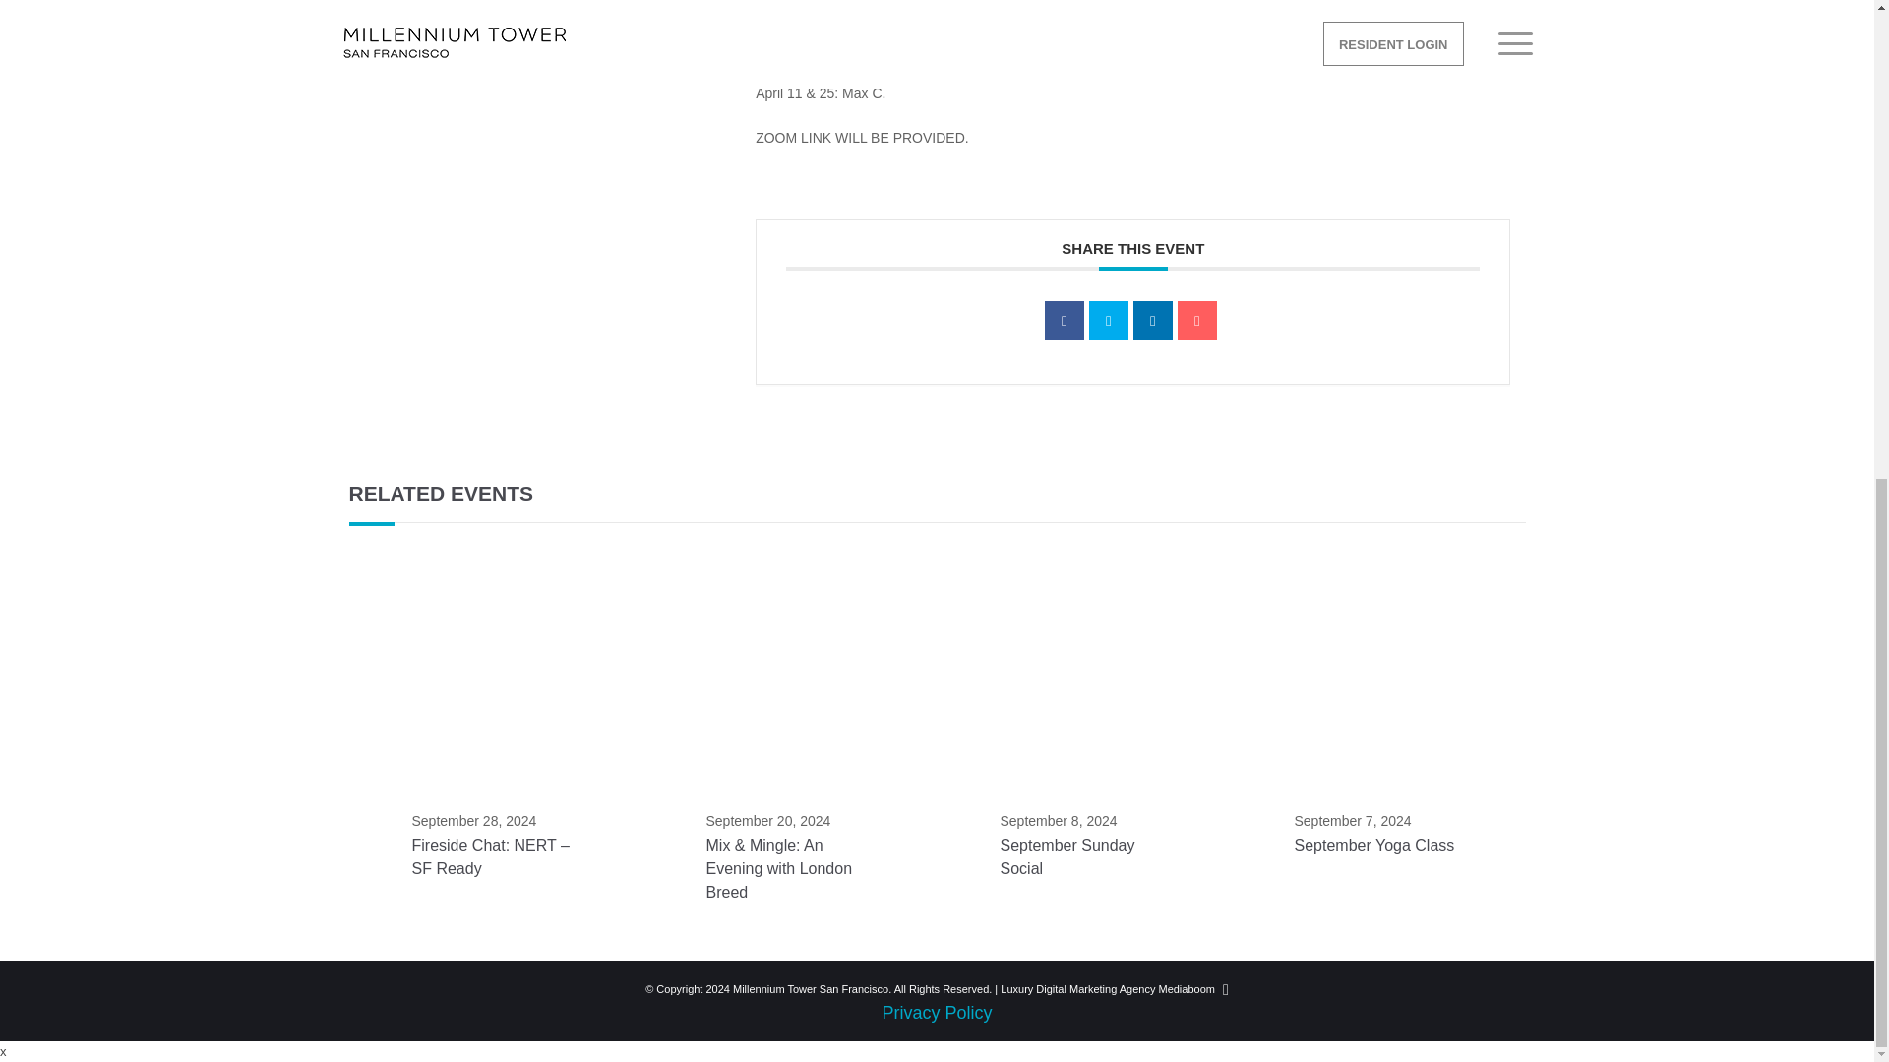  Describe the element at coordinates (1065, 320) in the screenshot. I see `Share on Facebook` at that location.